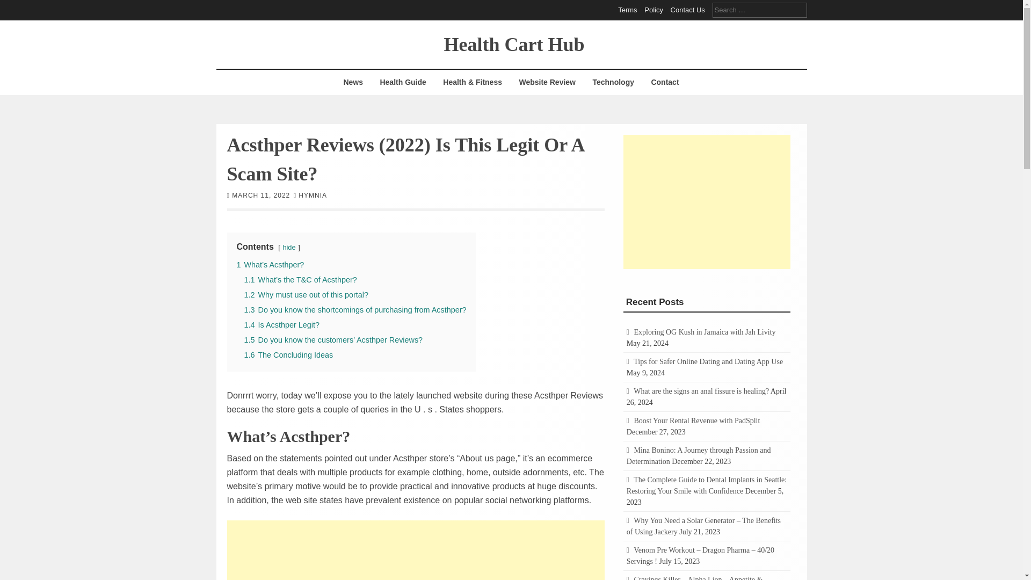 This screenshot has height=580, width=1031. I want to click on Mina Bonino: A Journey through Passion and Determination, so click(699, 455).